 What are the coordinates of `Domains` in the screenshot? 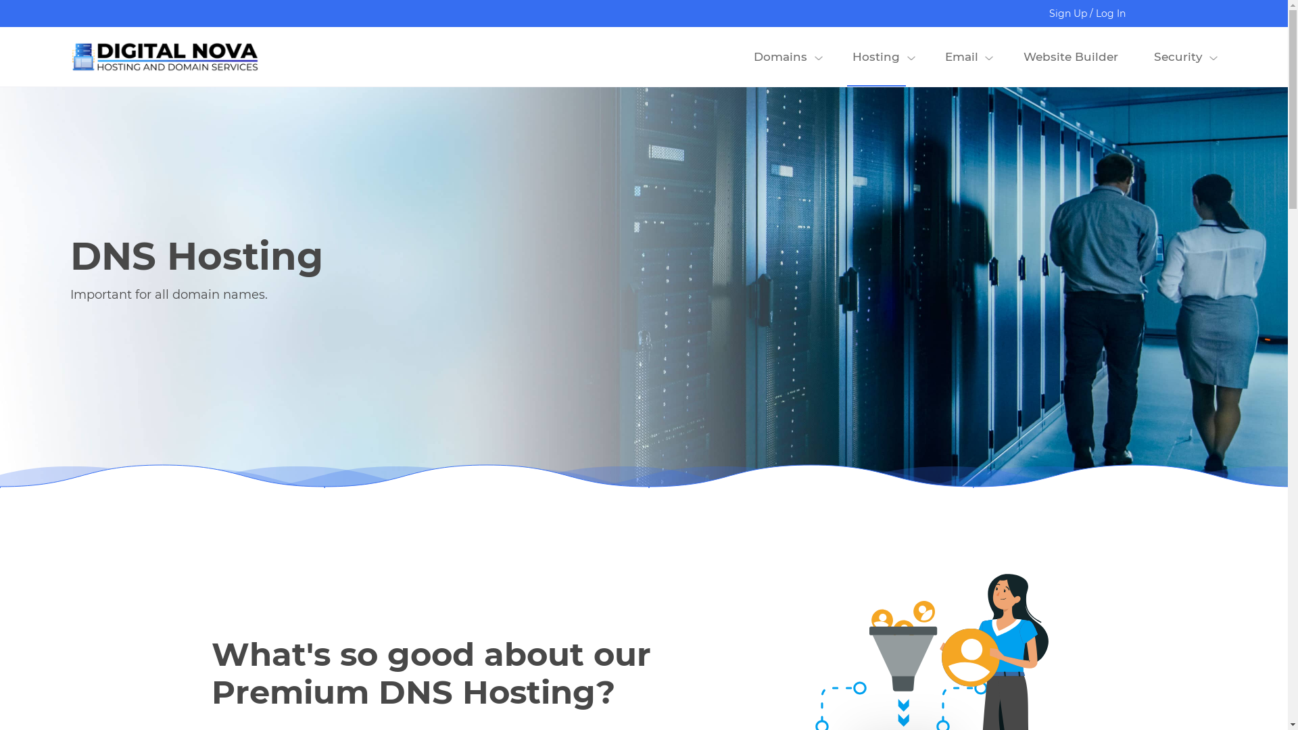 It's located at (781, 57).